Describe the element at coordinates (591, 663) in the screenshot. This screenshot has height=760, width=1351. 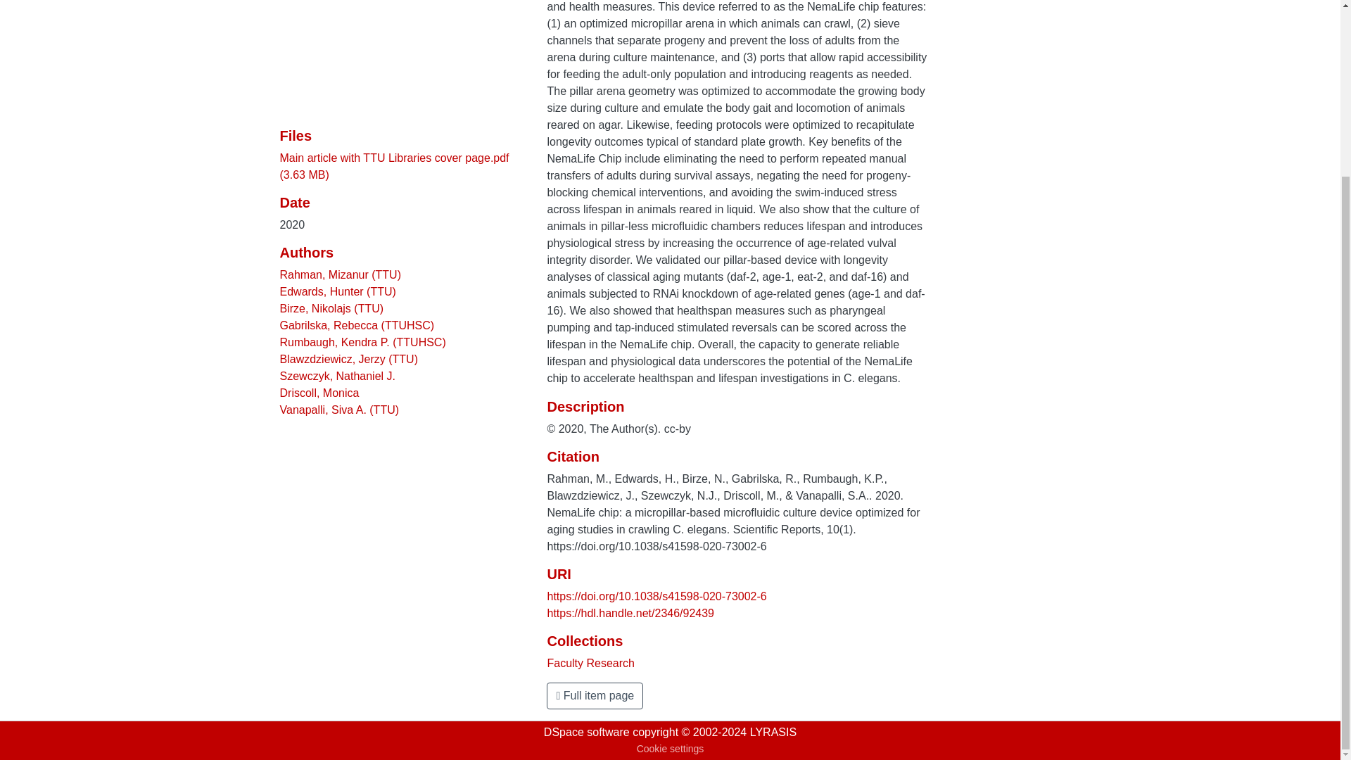
I see `Faculty Research` at that location.